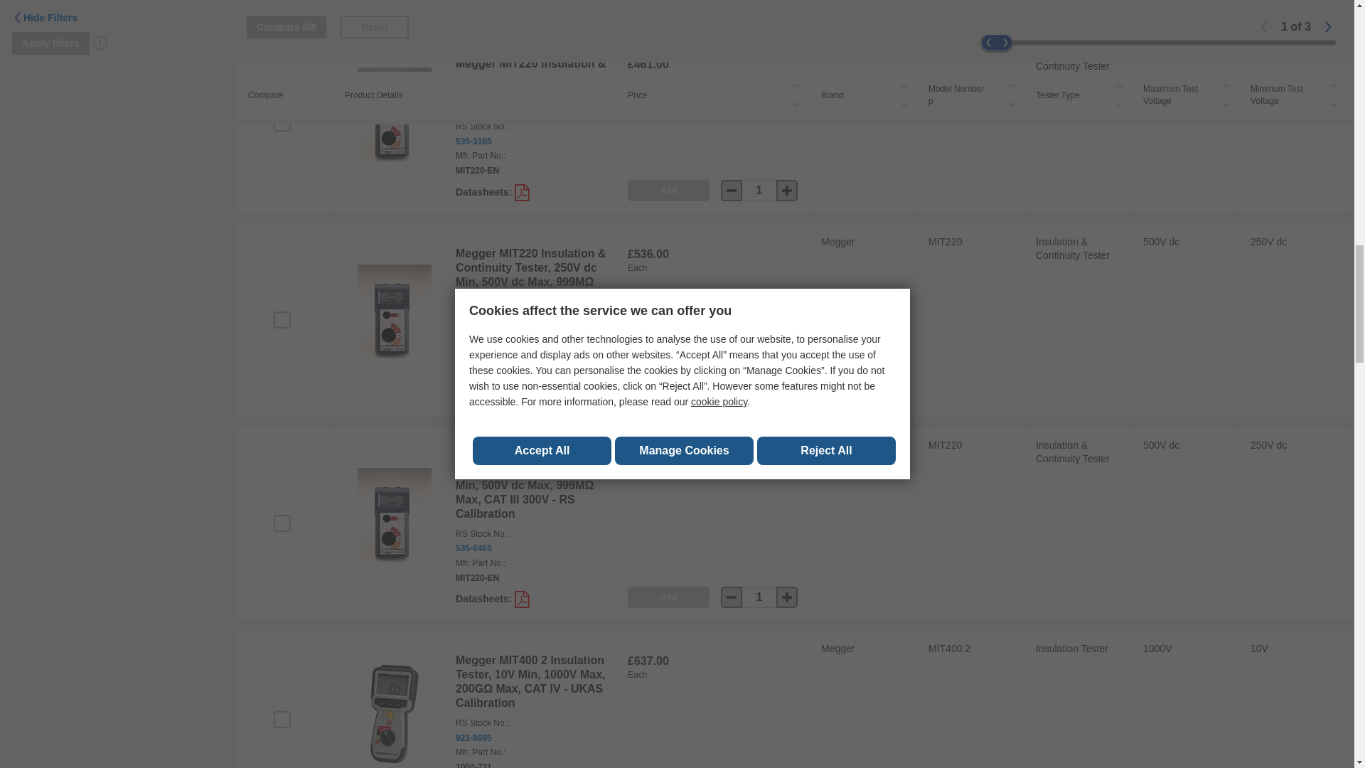  What do you see at coordinates (282, 122) in the screenshot?
I see `on` at bounding box center [282, 122].